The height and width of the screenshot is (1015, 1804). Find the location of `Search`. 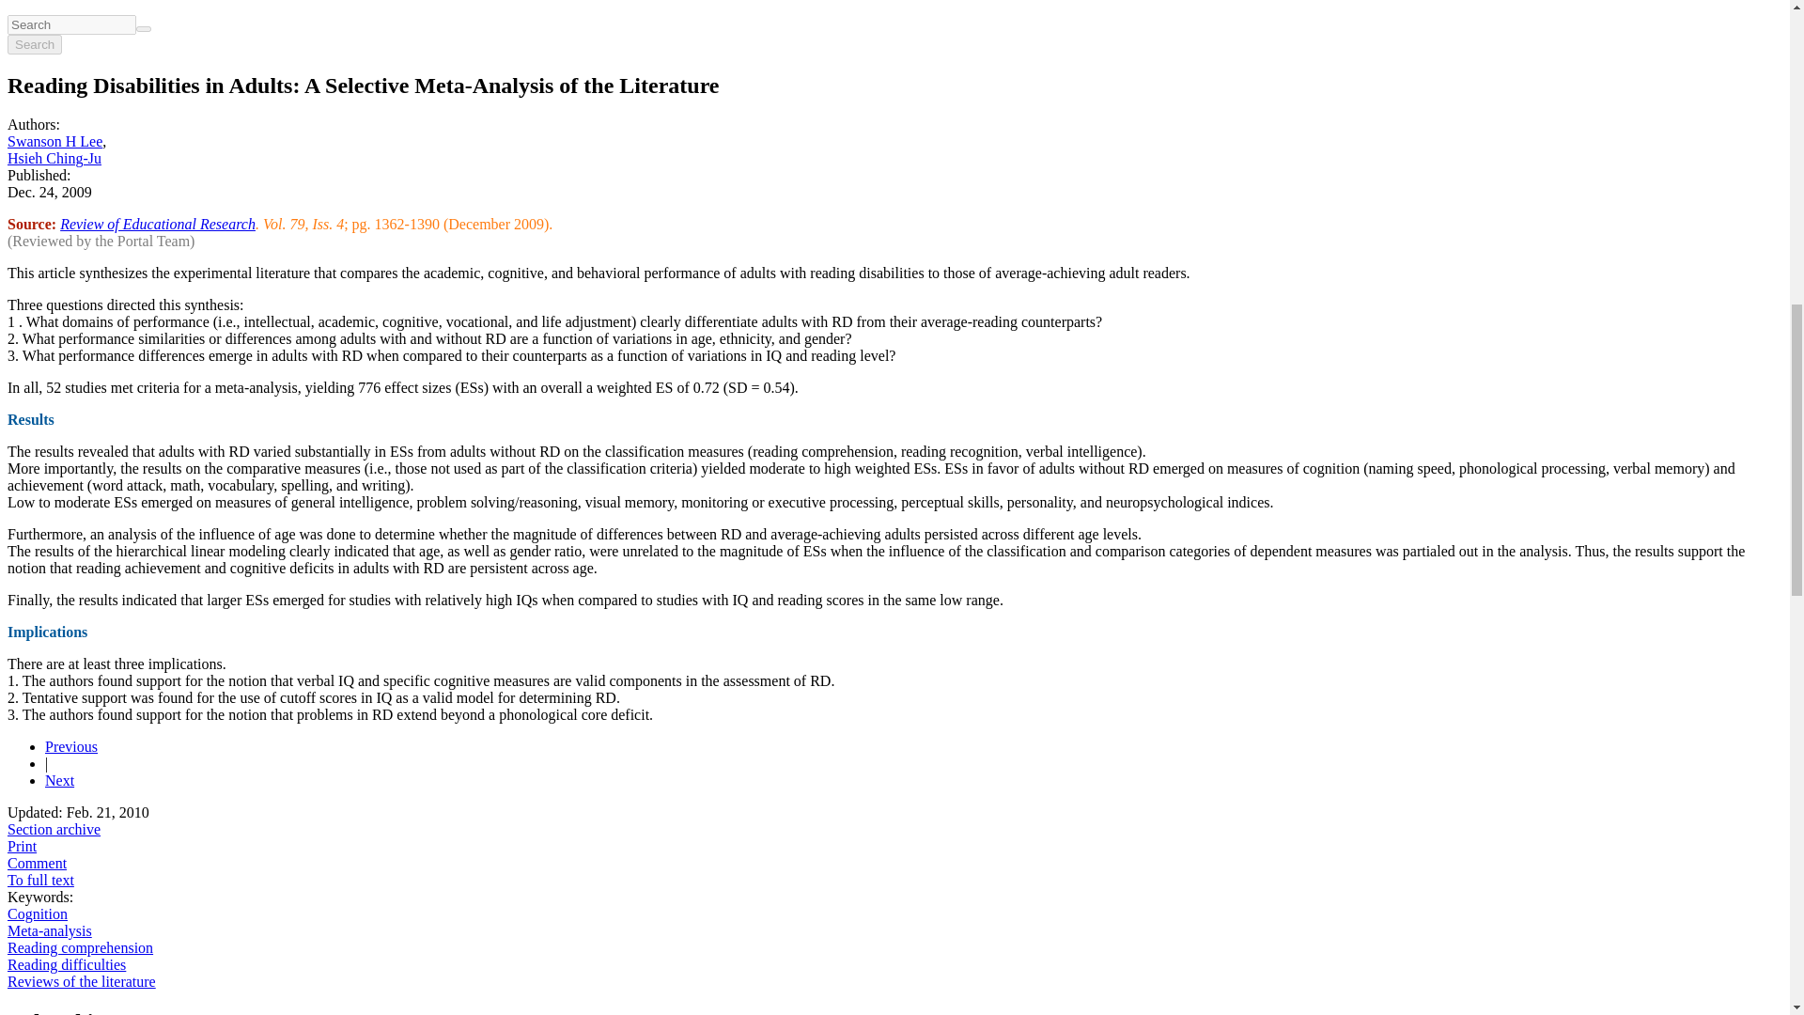

Search is located at coordinates (34, 44).